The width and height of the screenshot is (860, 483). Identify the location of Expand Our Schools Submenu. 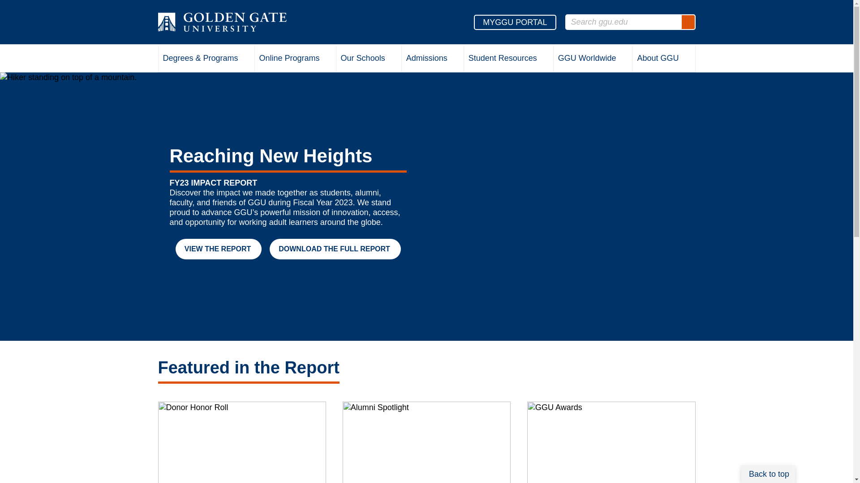
(392, 59).